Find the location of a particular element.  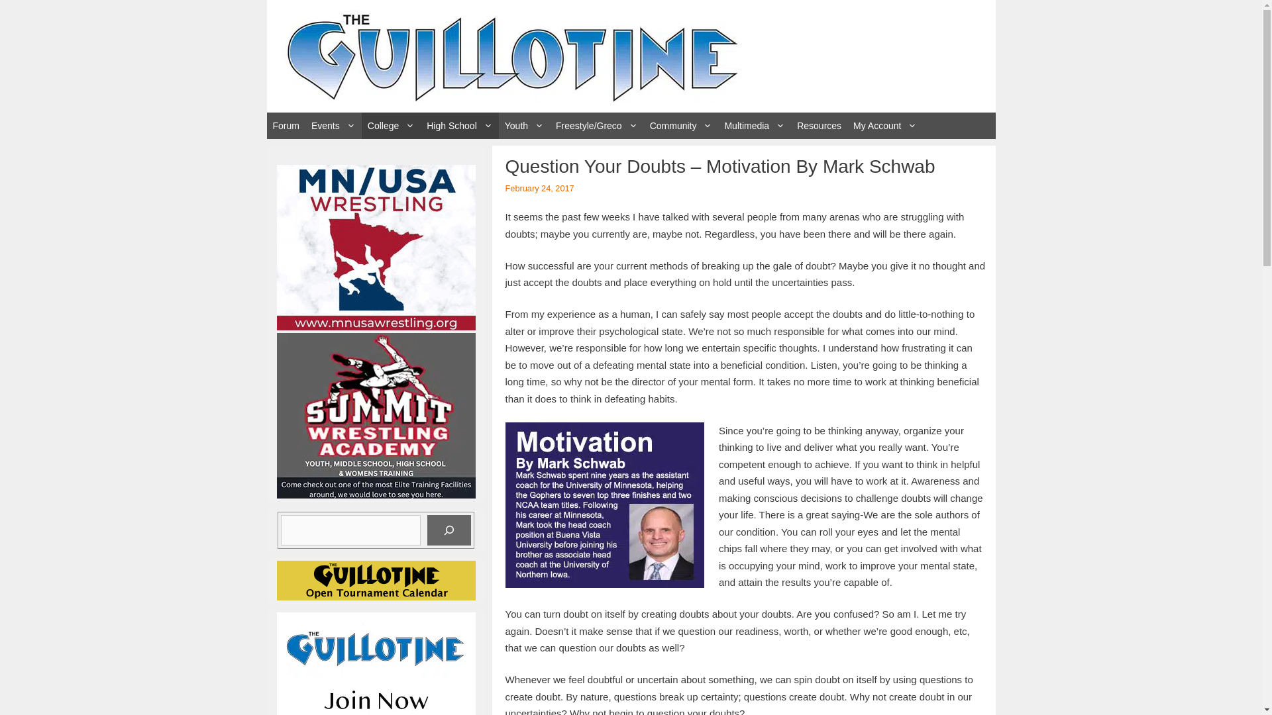

Events is located at coordinates (333, 125).